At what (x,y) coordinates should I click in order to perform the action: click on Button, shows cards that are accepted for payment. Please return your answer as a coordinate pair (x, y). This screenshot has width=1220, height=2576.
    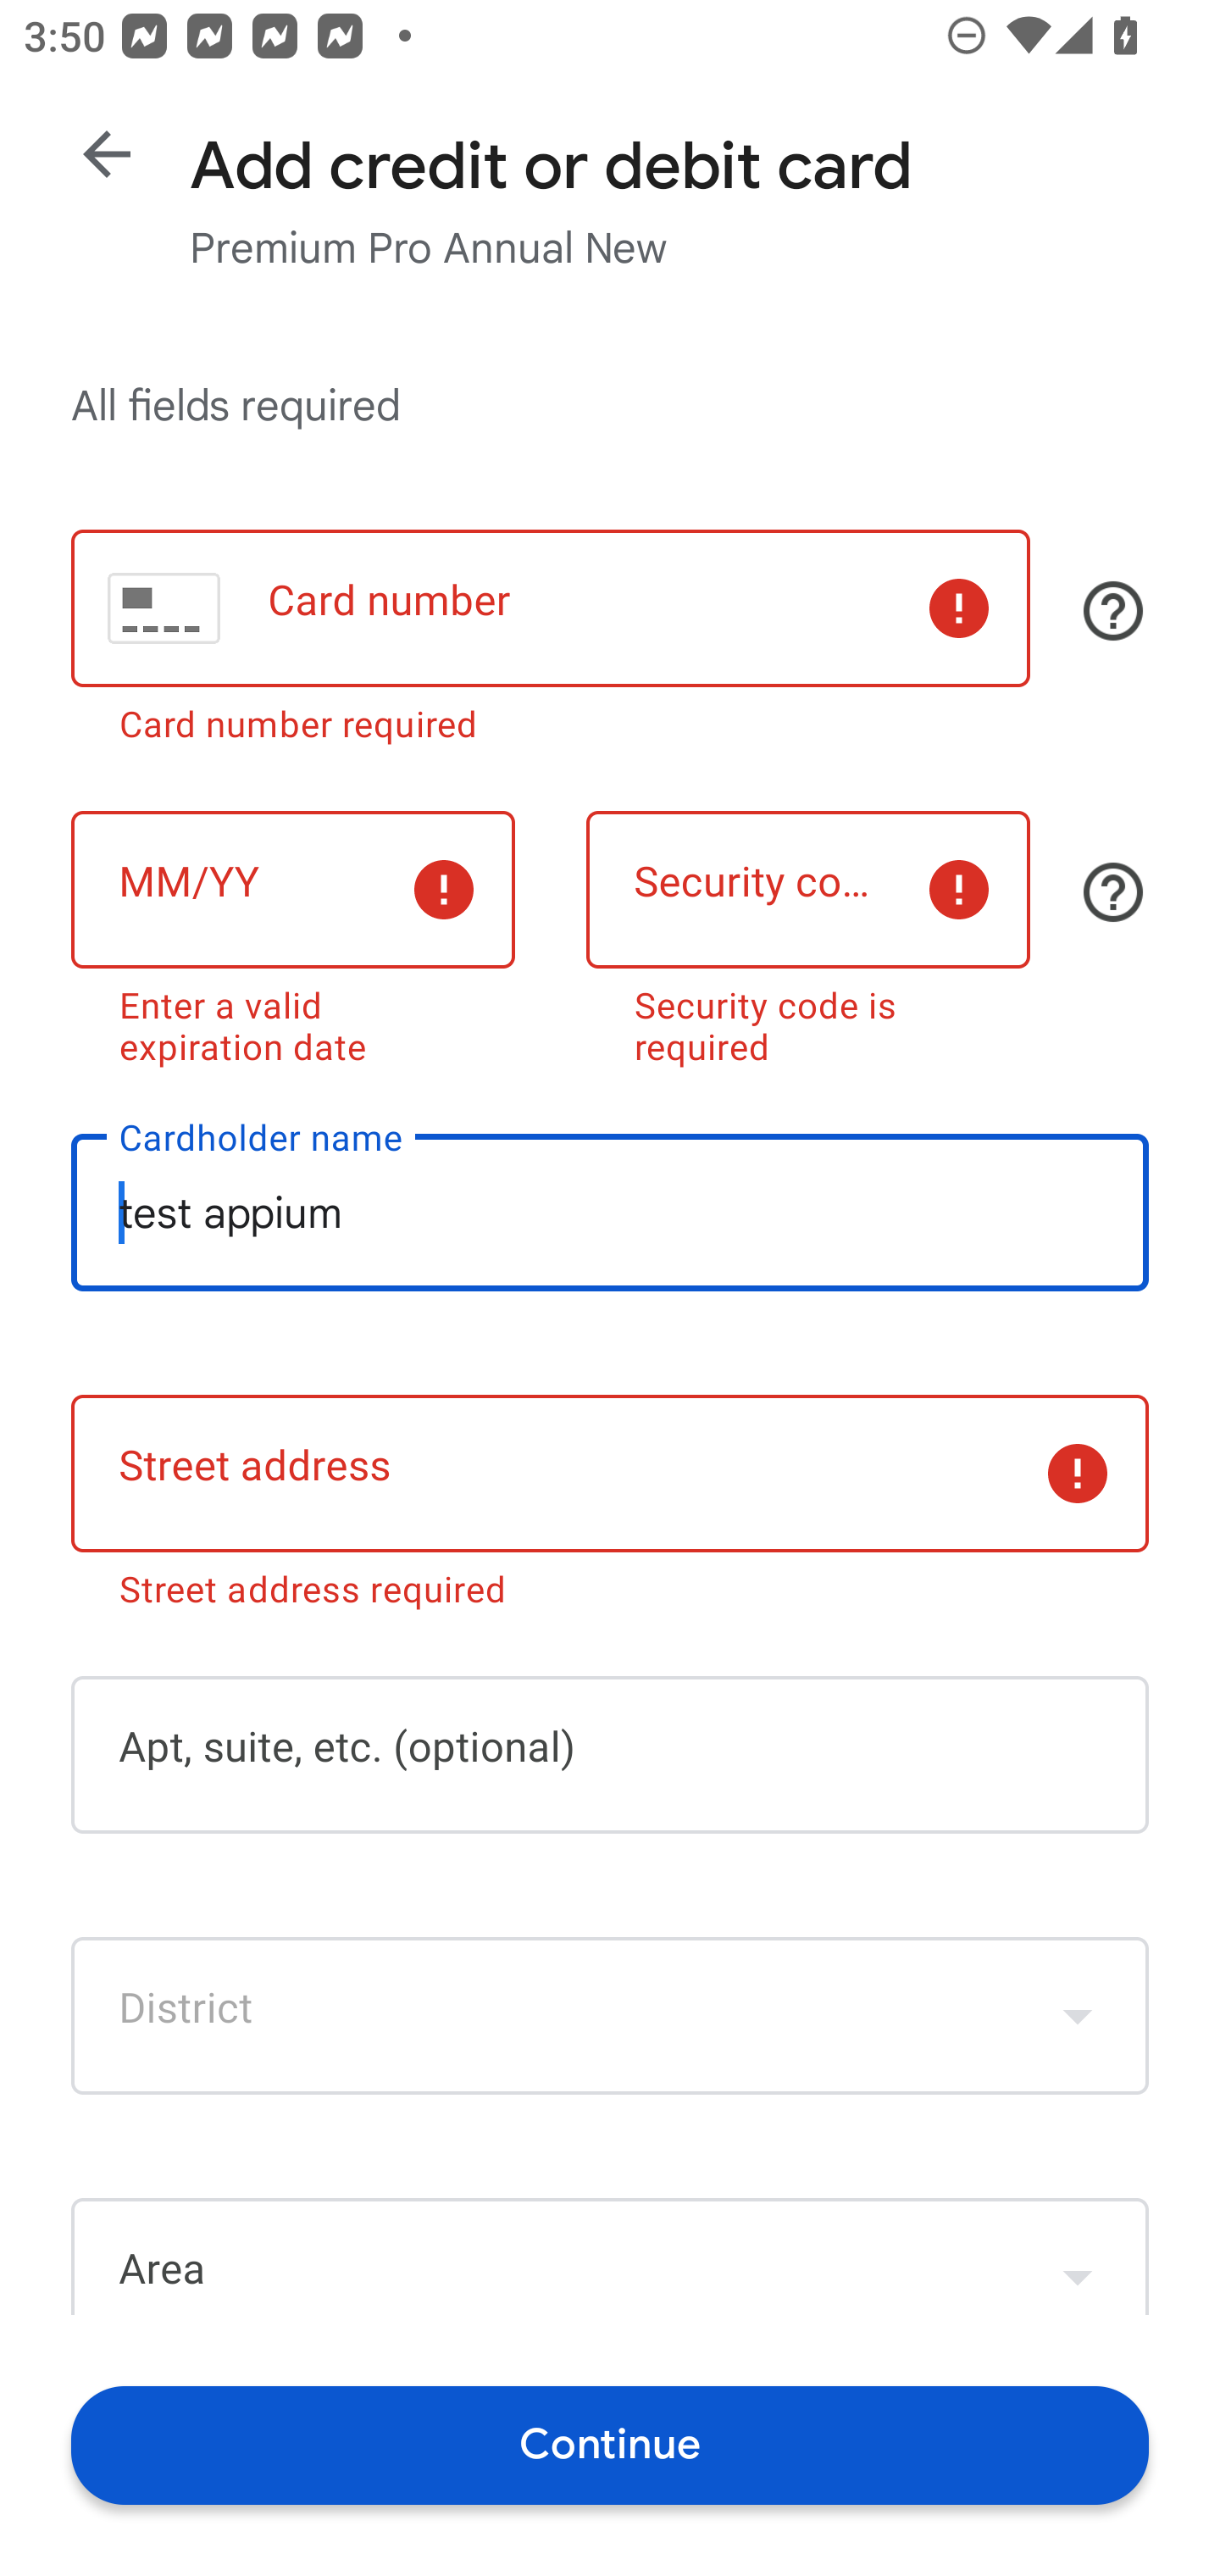
    Looking at the image, I should click on (1113, 610).